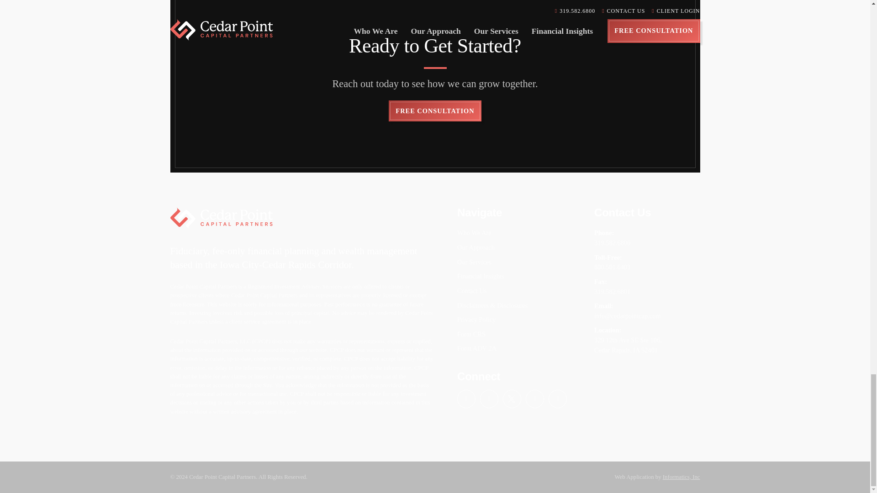 The height and width of the screenshot is (493, 877). Describe the element at coordinates (434, 110) in the screenshot. I see `FREE CONSULTATION` at that location.